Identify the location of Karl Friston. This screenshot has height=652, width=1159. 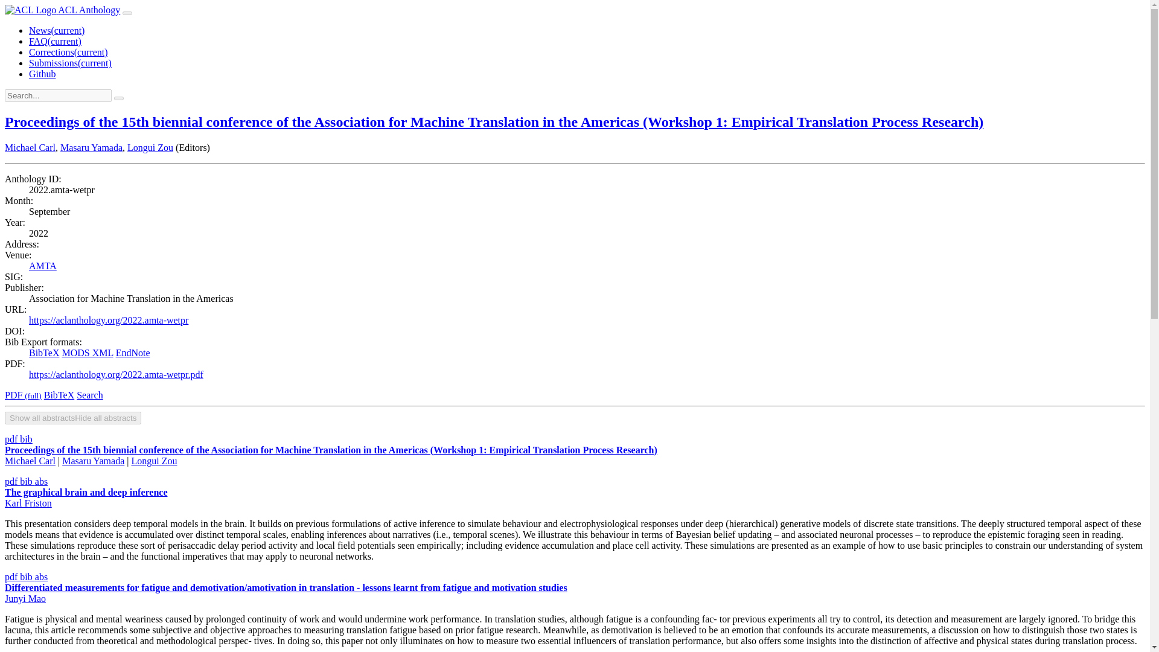
(28, 503).